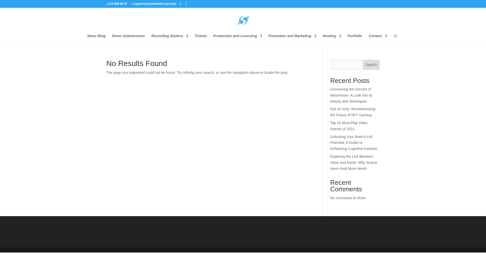 The width and height of the screenshot is (486, 273). I want to click on News Blog, so click(96, 39).